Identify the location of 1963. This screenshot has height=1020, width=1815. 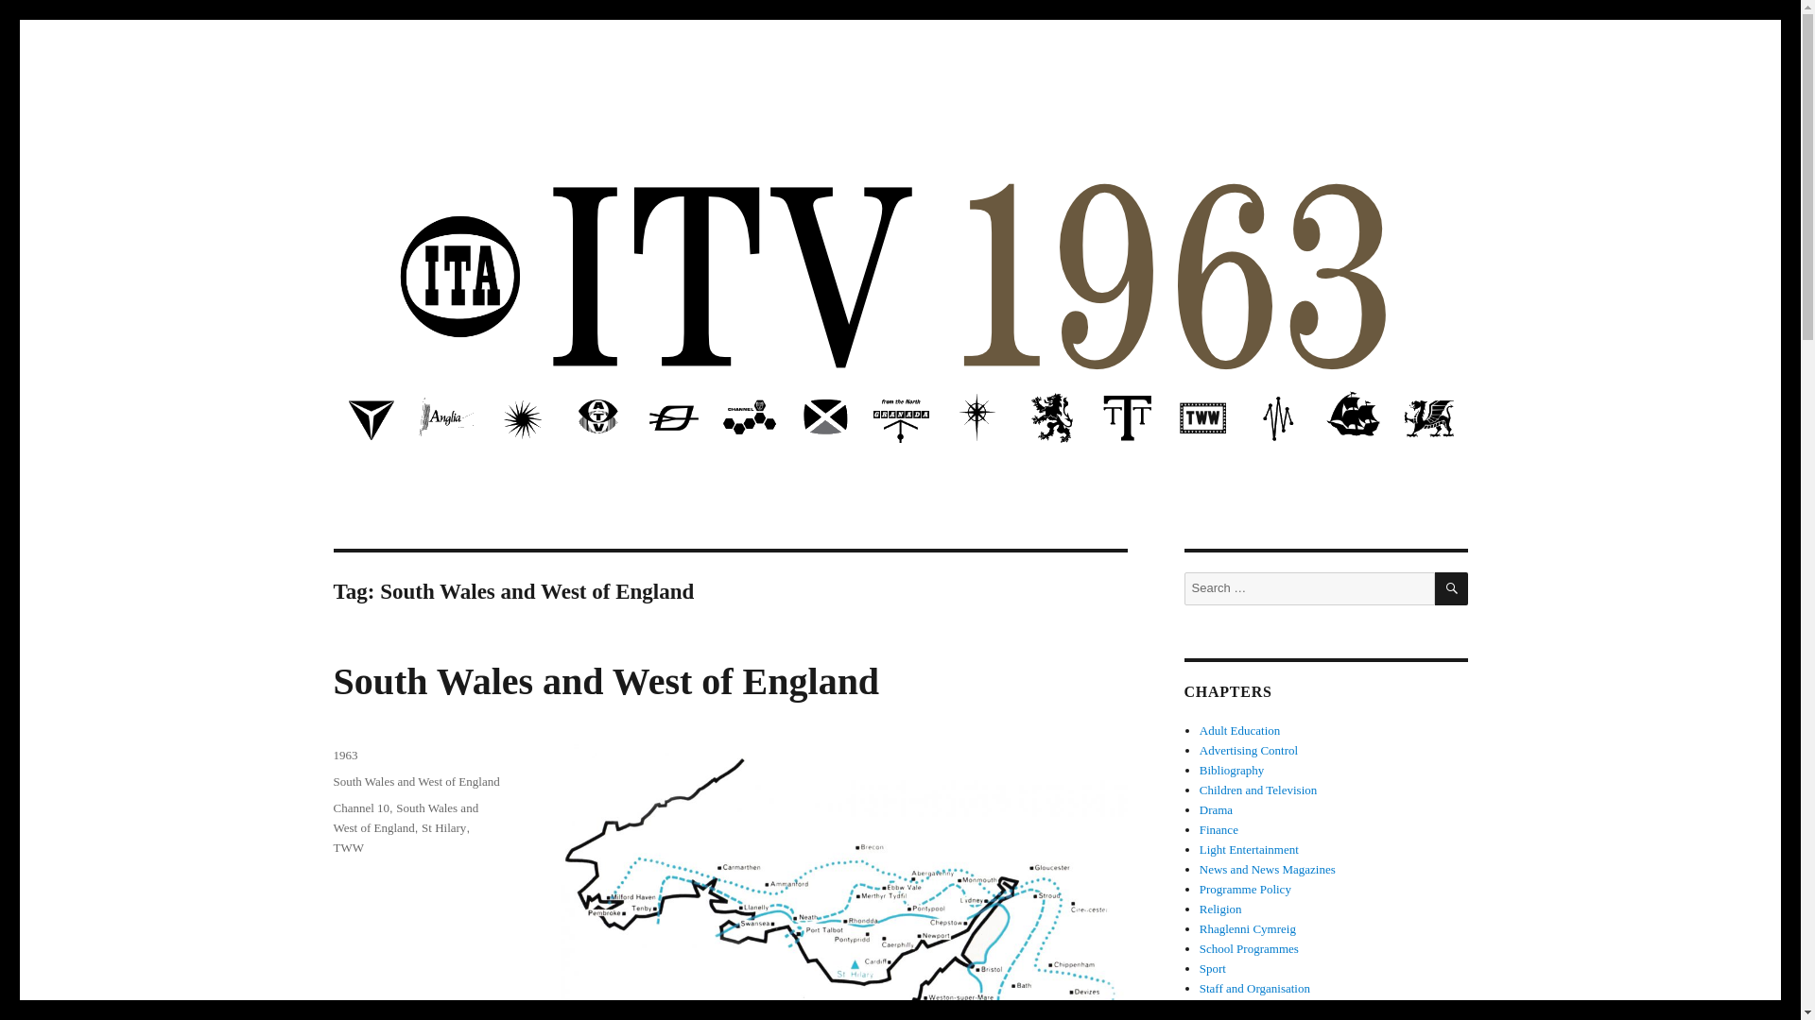
(344, 754).